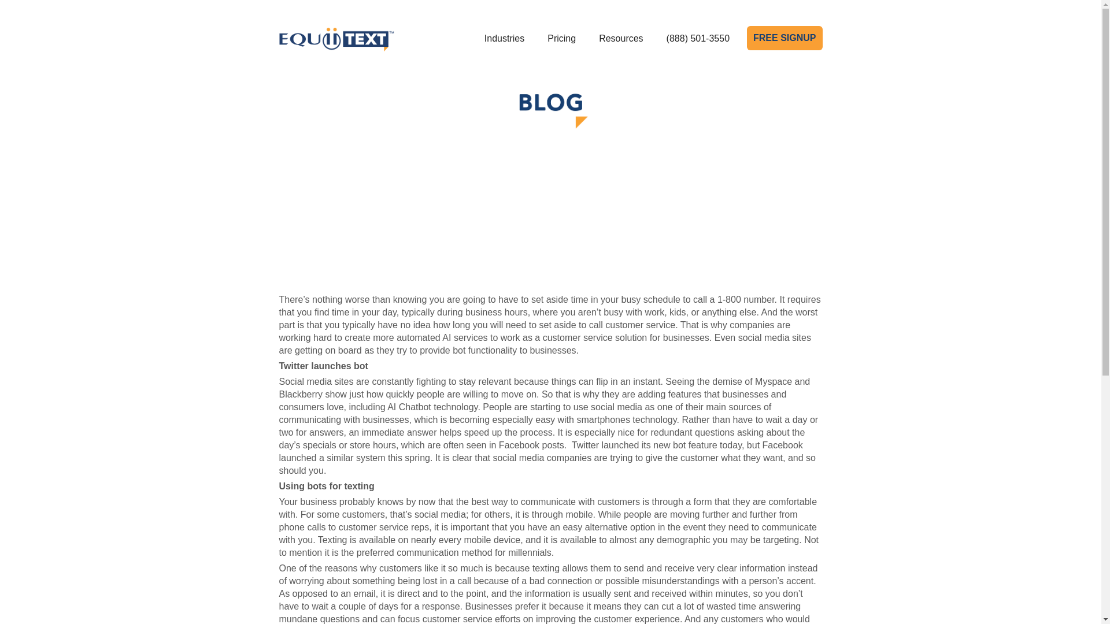  I want to click on Resources, so click(621, 38).